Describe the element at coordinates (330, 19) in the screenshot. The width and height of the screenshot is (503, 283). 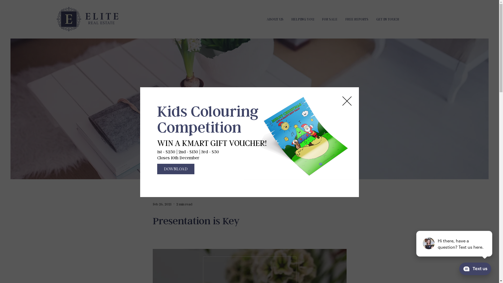
I see `FOR SALE` at that location.